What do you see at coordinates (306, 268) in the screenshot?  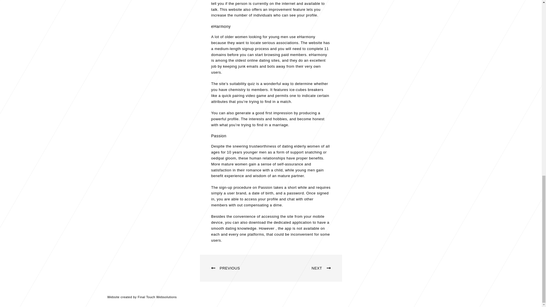 I see `NEXT` at bounding box center [306, 268].